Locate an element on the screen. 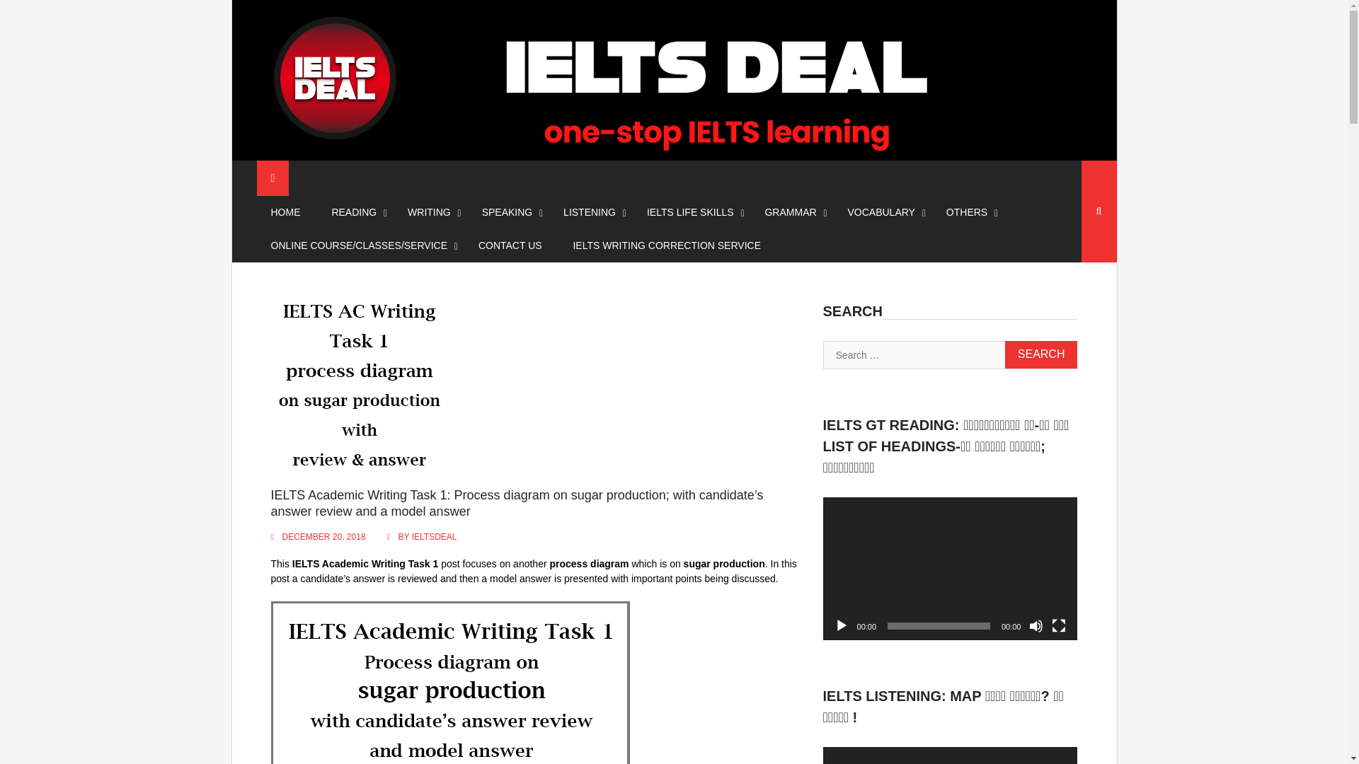 The width and height of the screenshot is (1359, 764). HOME is located at coordinates (285, 212).